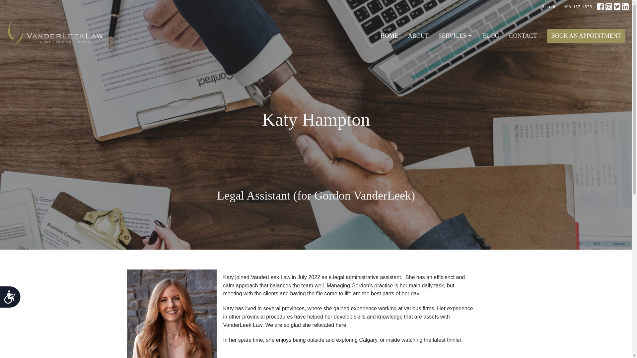 The height and width of the screenshot is (358, 637). I want to click on BOOK AN APPOINTMENT, so click(586, 36).